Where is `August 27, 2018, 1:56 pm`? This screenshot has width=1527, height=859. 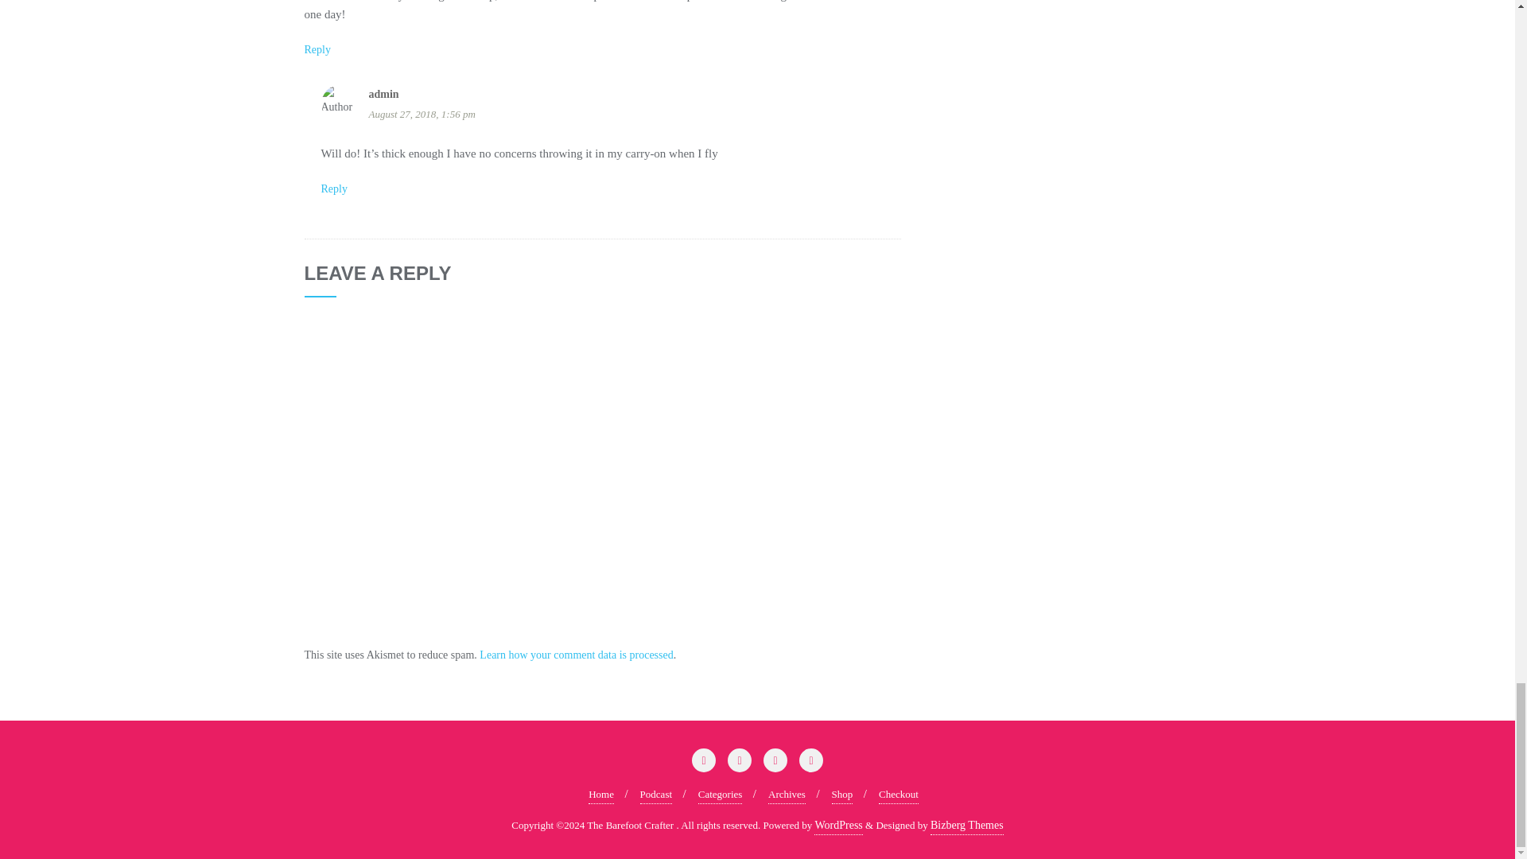
August 27, 2018, 1:56 pm is located at coordinates (635, 113).